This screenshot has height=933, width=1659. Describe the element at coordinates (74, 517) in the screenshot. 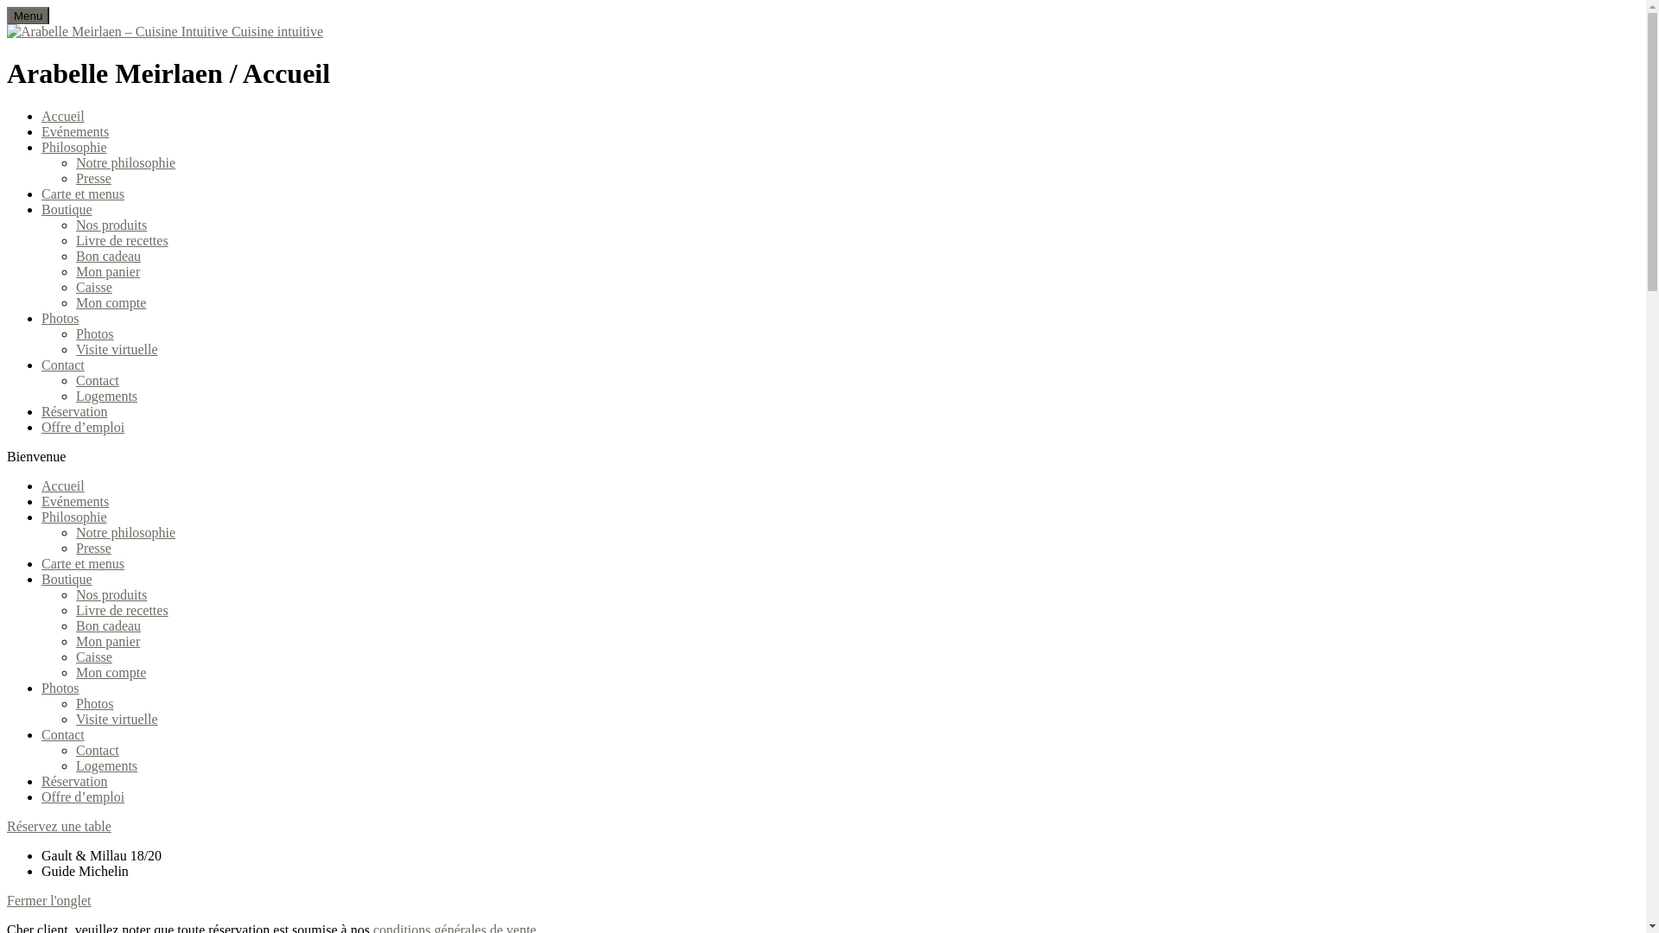

I see `Philosophie` at that location.